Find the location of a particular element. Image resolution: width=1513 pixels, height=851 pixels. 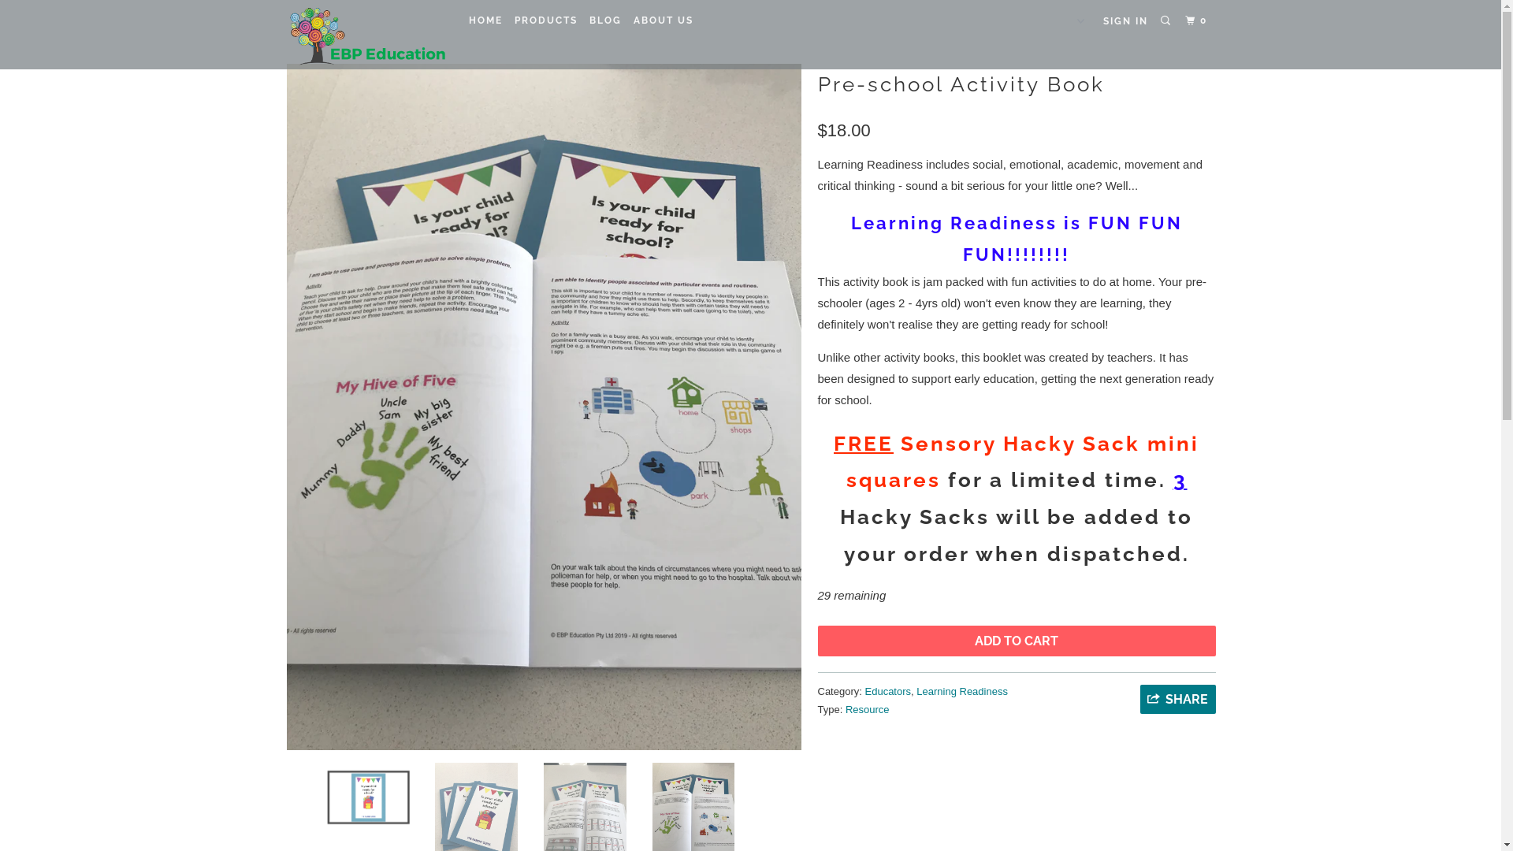

Pre-school Activity Book is located at coordinates (544, 407).